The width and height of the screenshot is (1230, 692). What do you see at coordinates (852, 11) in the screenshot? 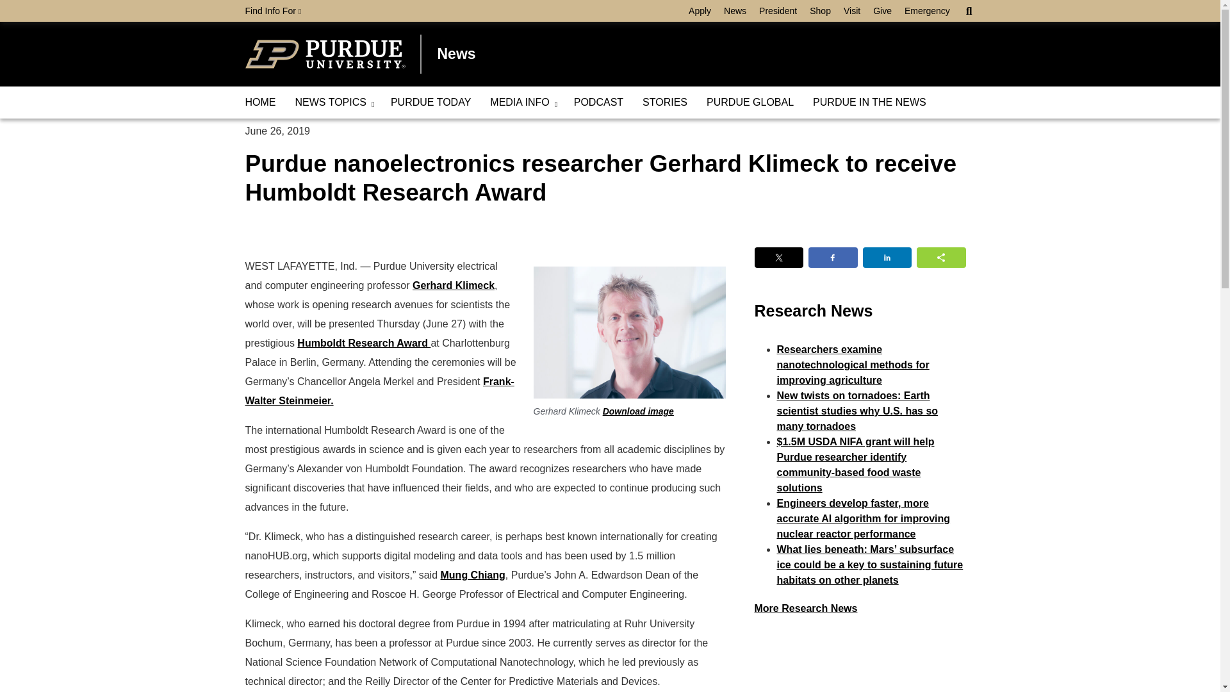
I see `Visit` at bounding box center [852, 11].